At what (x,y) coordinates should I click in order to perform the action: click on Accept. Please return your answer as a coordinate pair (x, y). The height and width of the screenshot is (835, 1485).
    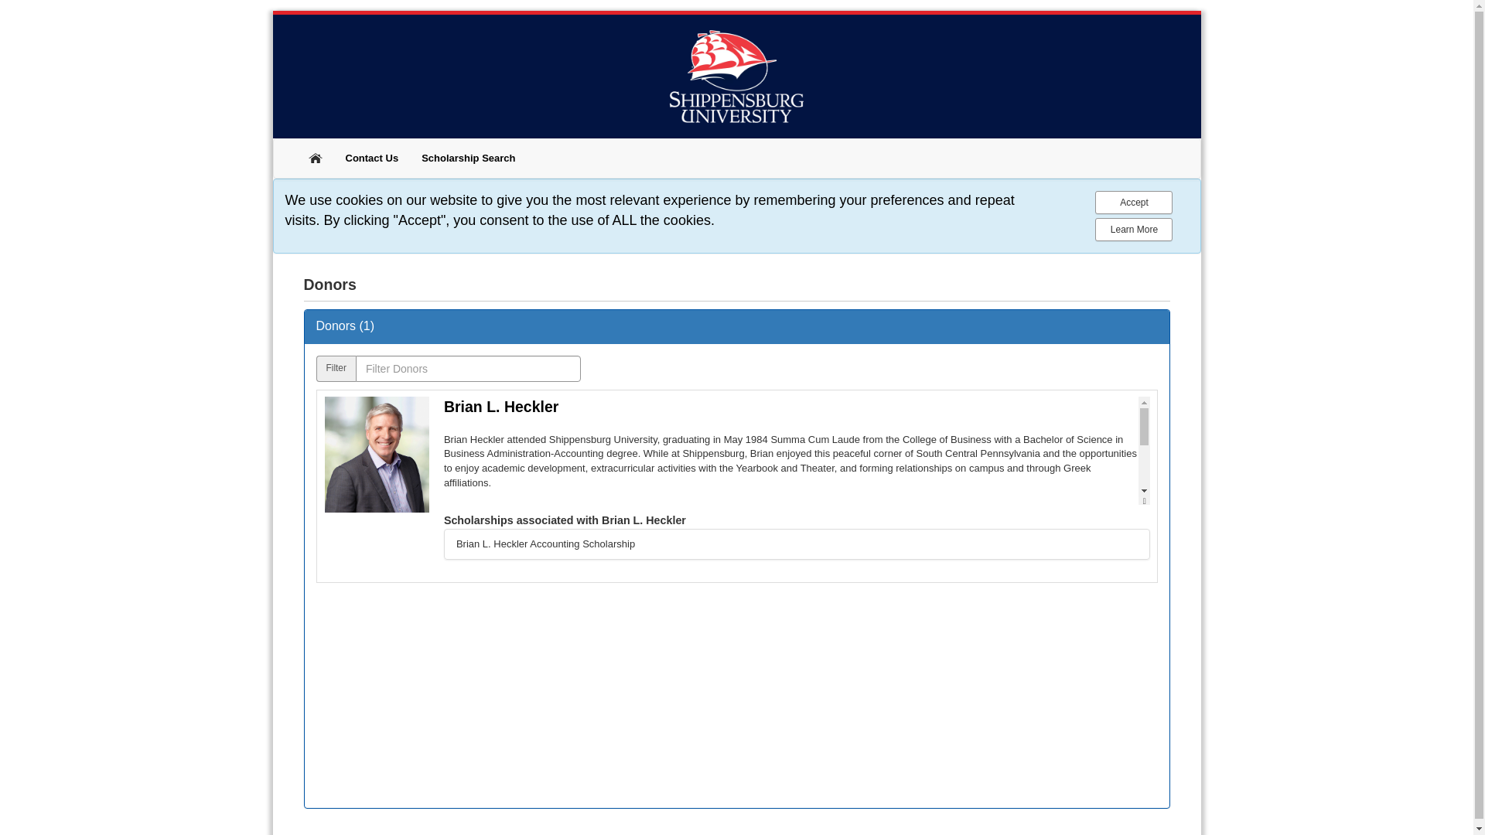
    Looking at the image, I should click on (1134, 203).